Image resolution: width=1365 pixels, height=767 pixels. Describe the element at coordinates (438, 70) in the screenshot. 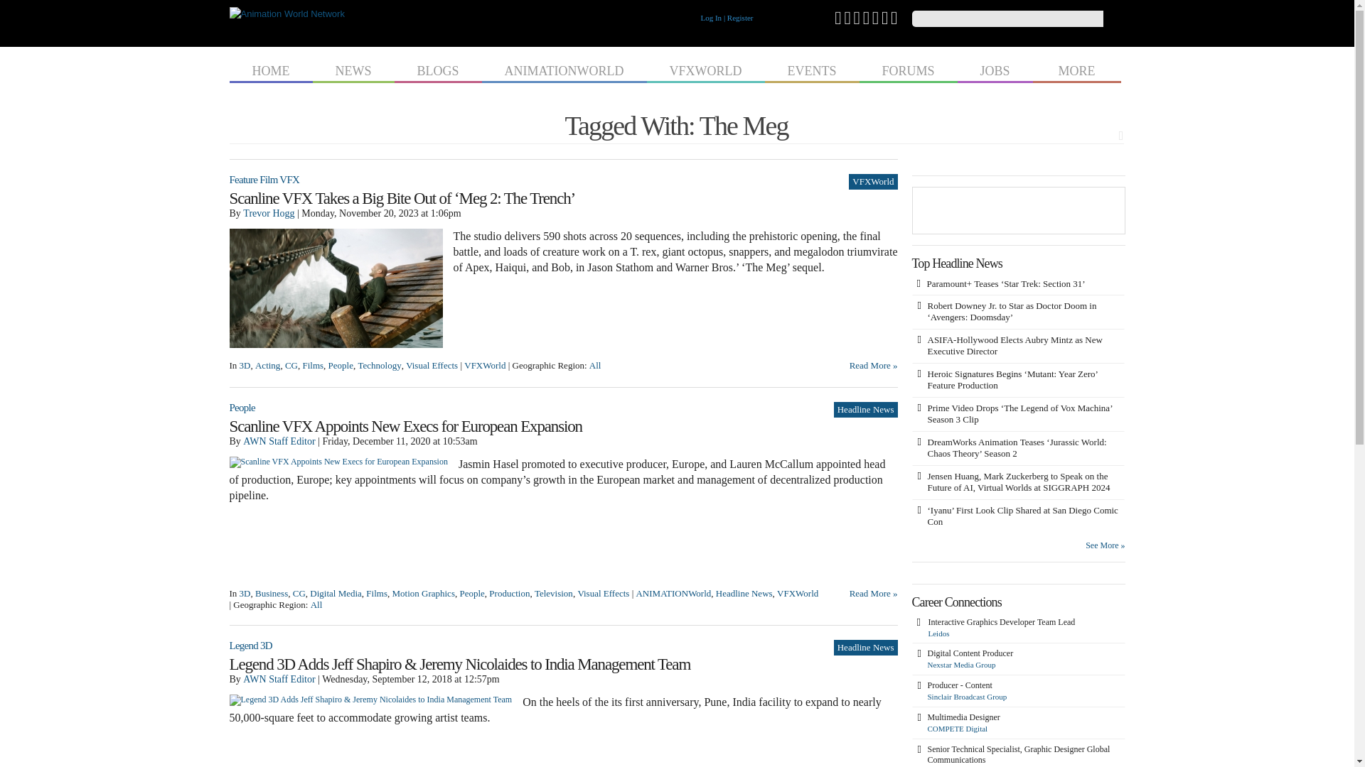

I see `BLOGS` at that location.